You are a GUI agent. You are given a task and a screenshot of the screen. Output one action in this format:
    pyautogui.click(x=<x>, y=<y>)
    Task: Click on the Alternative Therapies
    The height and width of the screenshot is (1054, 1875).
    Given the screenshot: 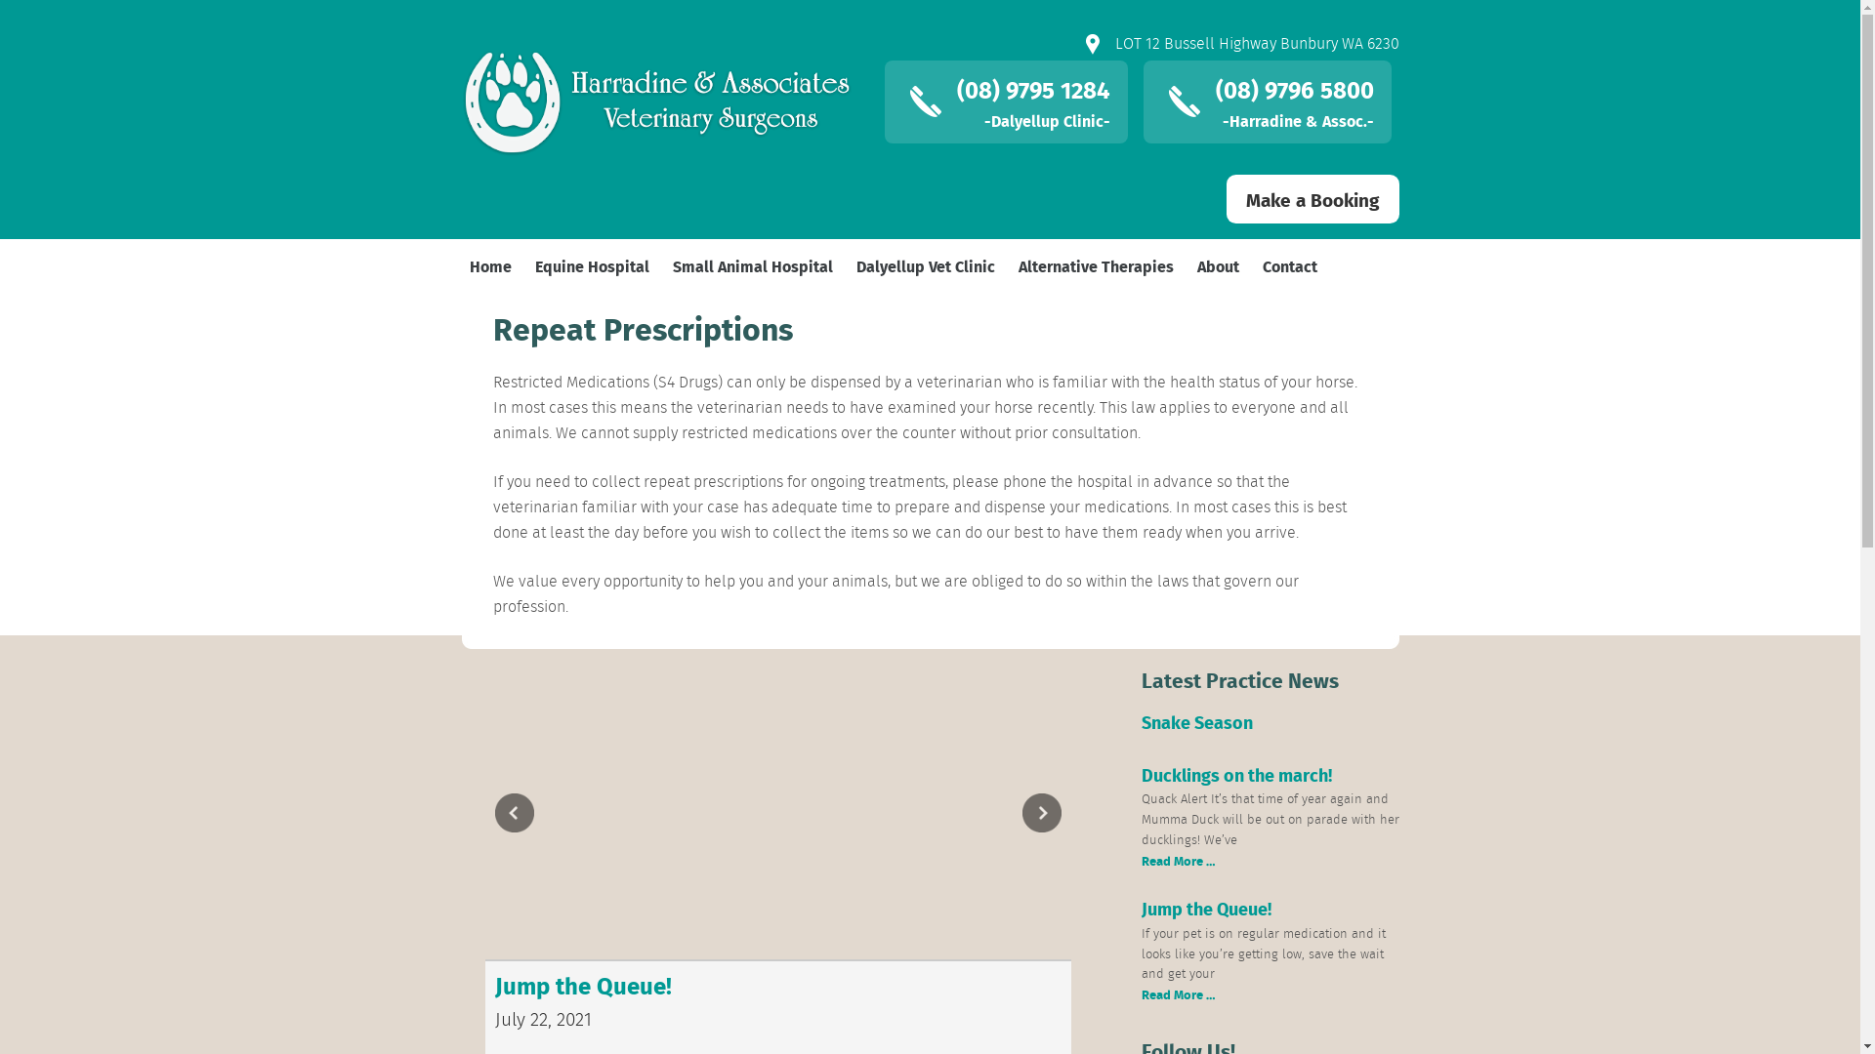 What is the action you would take?
    pyautogui.click(x=1096, y=266)
    